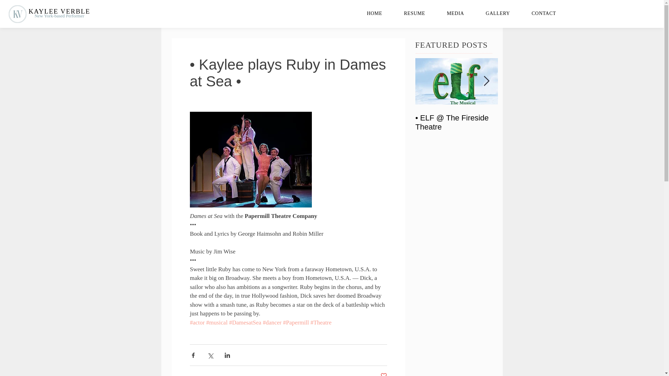  Describe the element at coordinates (59, 15) in the screenshot. I see `New York-based Performer` at that location.